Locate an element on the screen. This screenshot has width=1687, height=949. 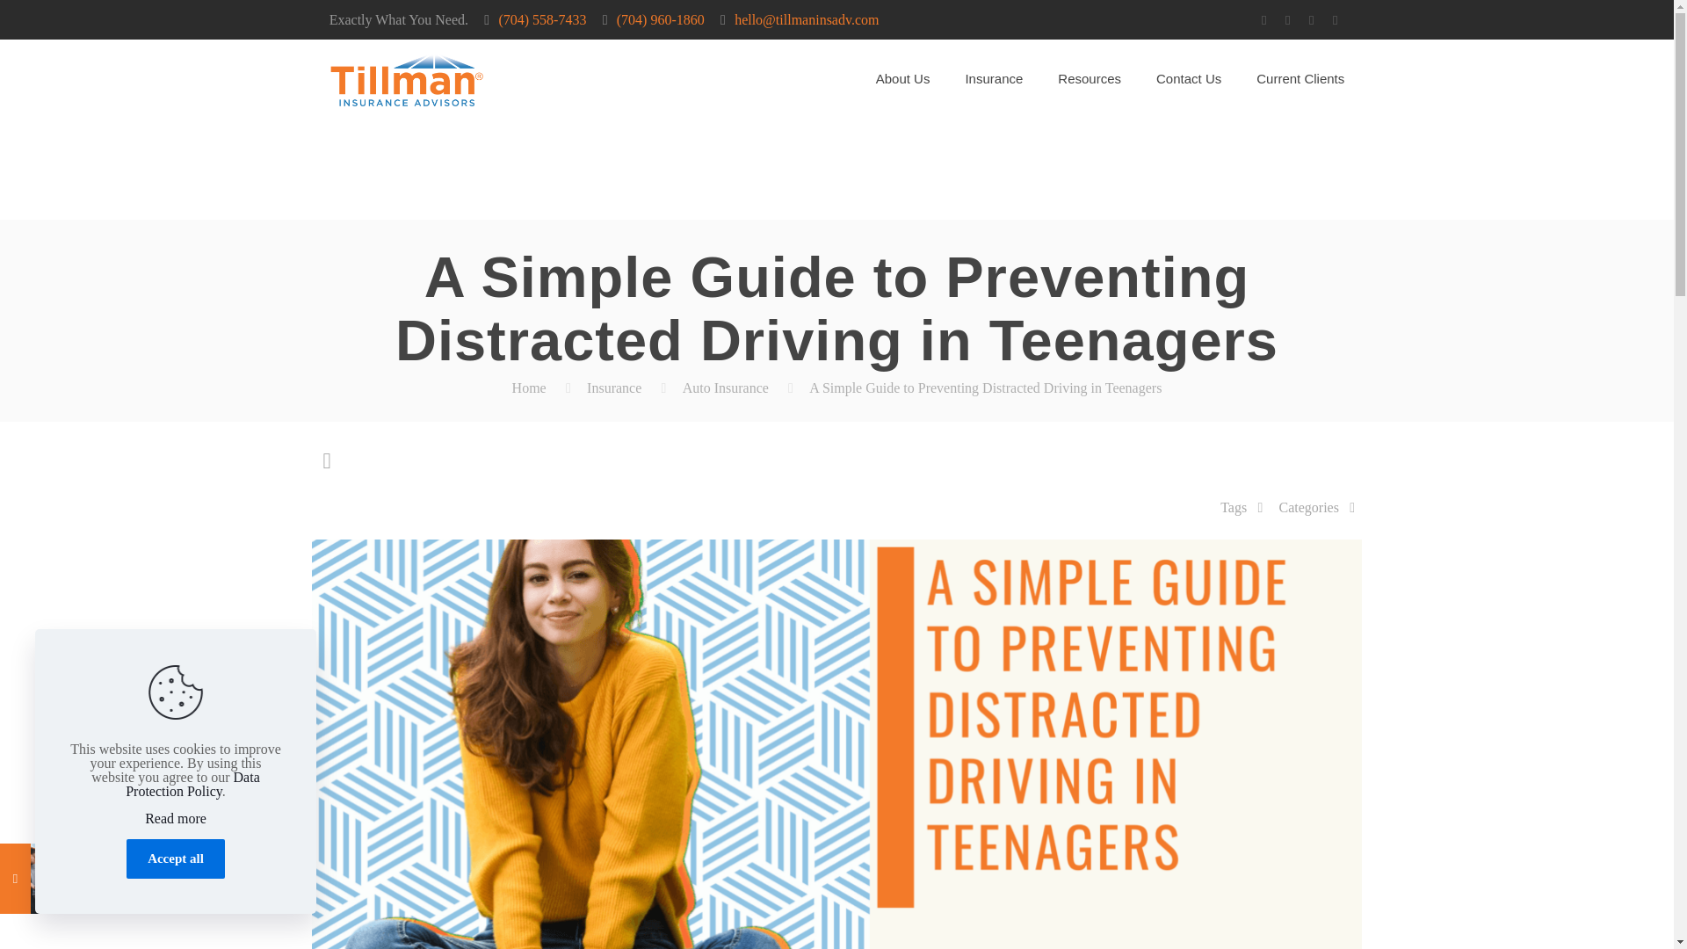
Facebook is located at coordinates (1263, 20).